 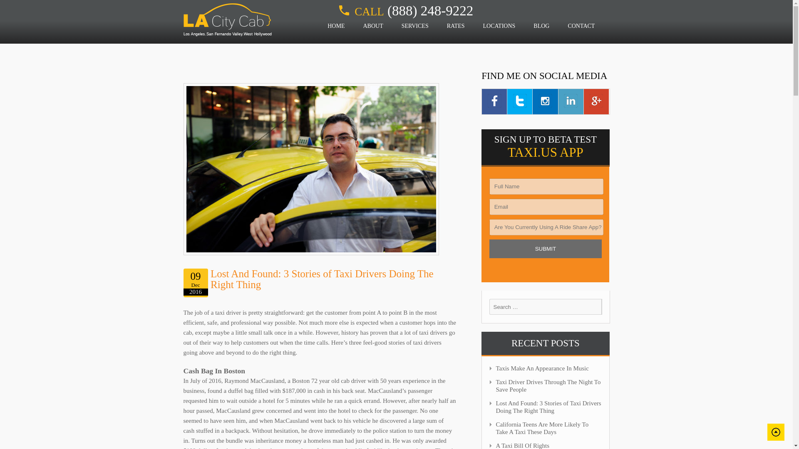 I want to click on LOCATIONS, so click(x=499, y=26).